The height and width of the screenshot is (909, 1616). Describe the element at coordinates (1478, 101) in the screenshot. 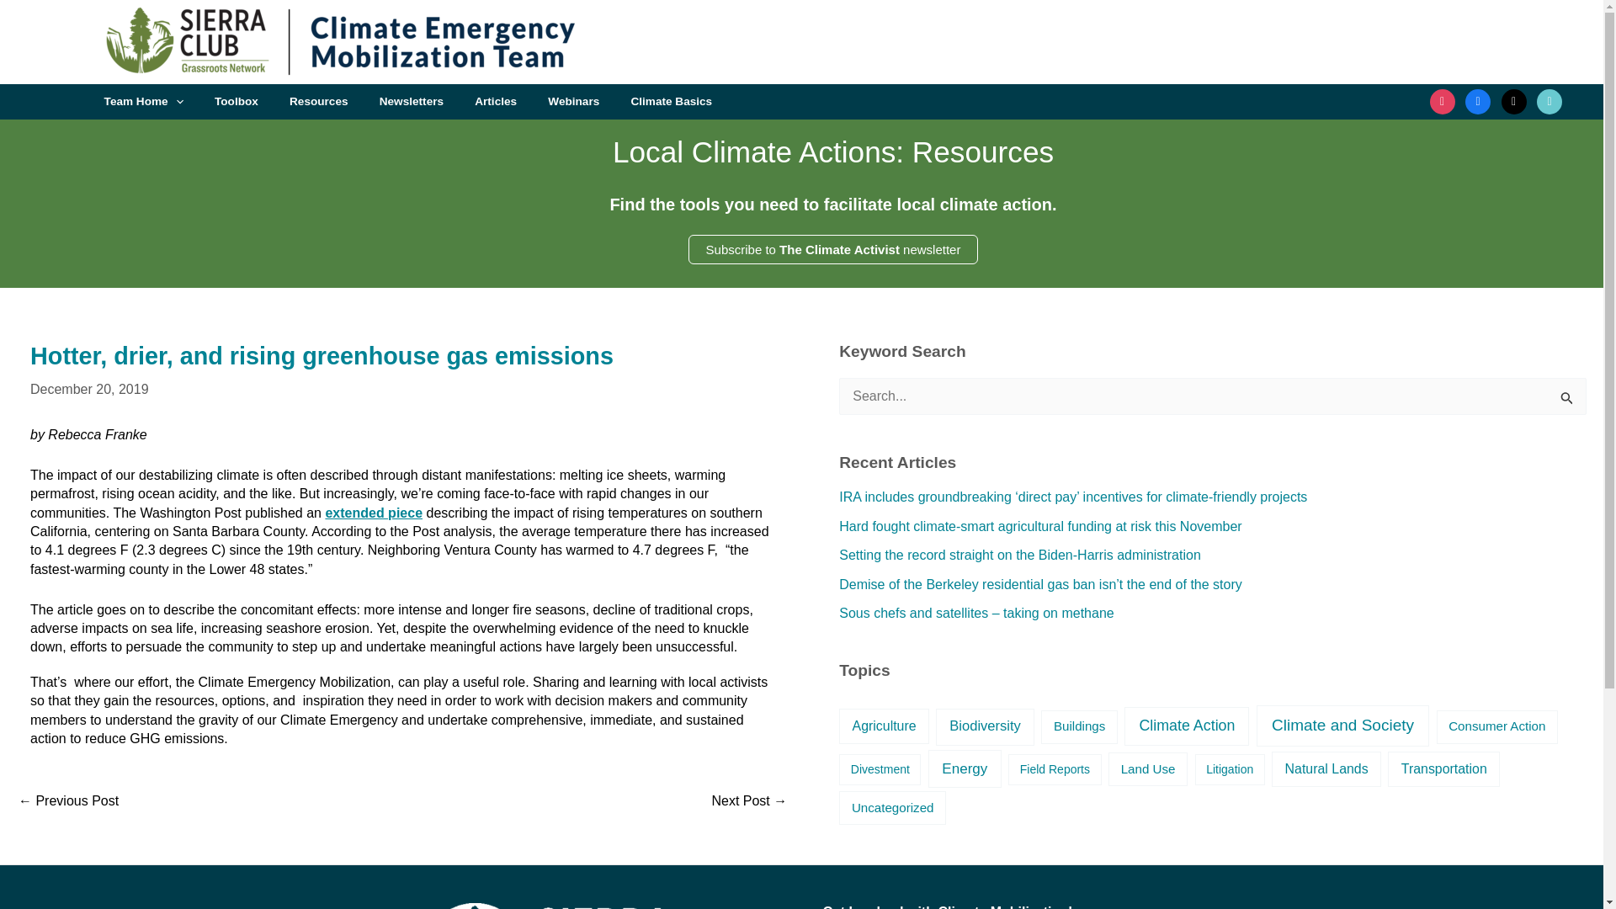

I see `facebook` at that location.